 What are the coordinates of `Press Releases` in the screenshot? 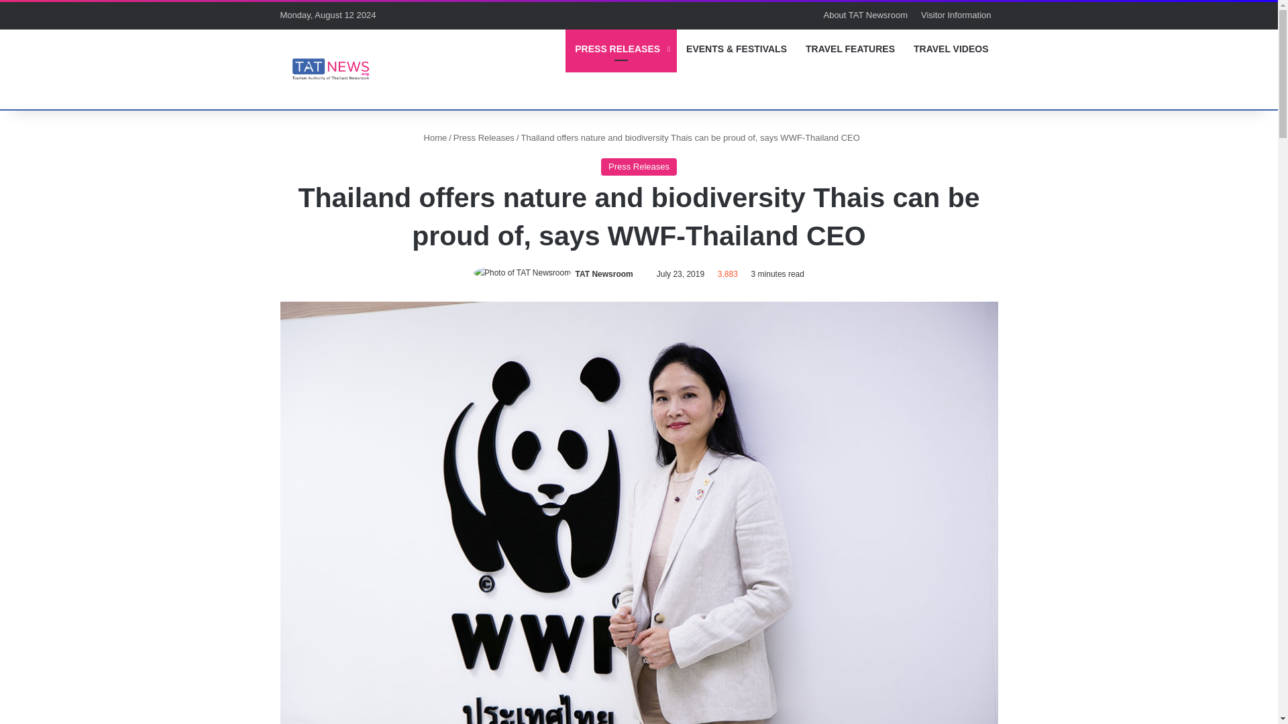 It's located at (483, 137).